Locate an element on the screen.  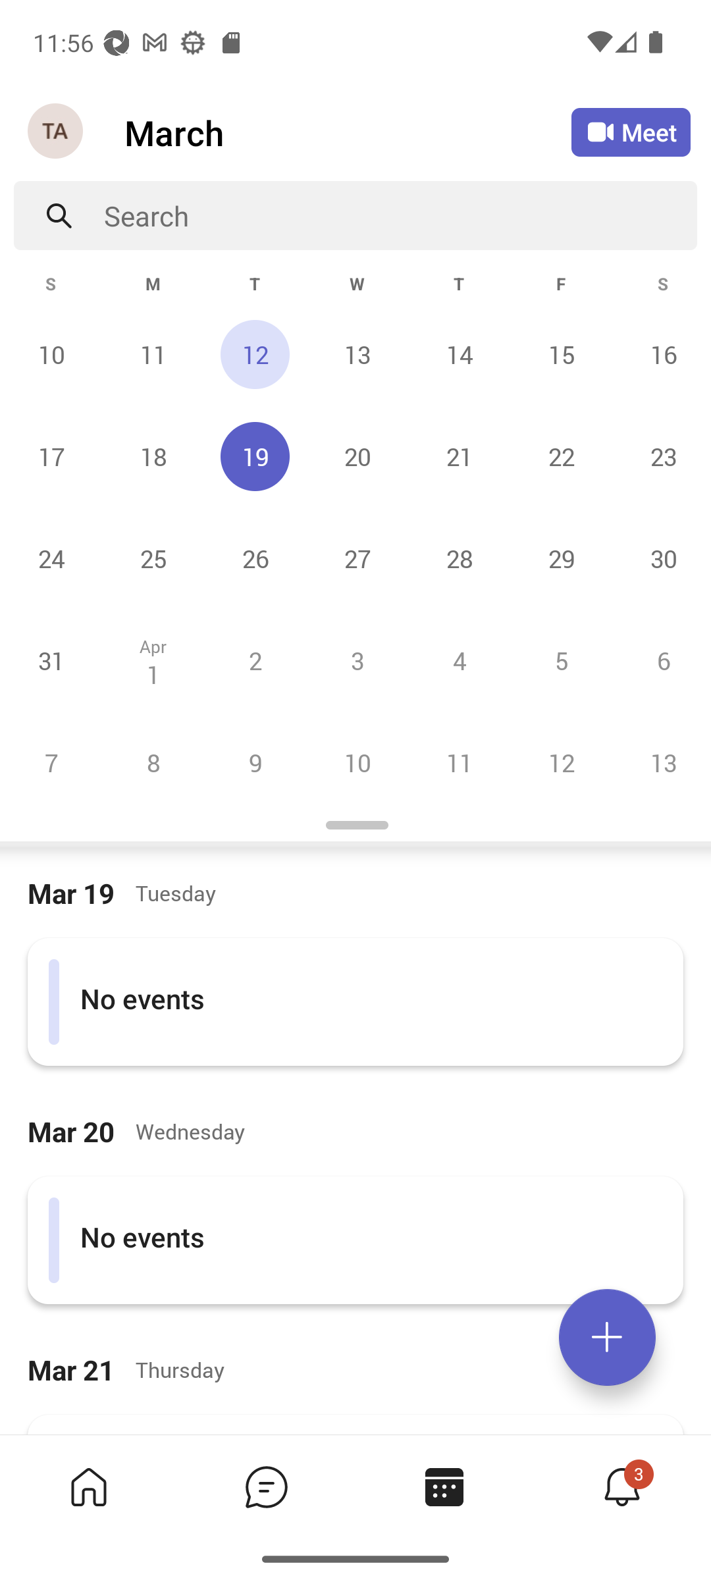
Monday, March 18 18 is located at coordinates (153, 456).